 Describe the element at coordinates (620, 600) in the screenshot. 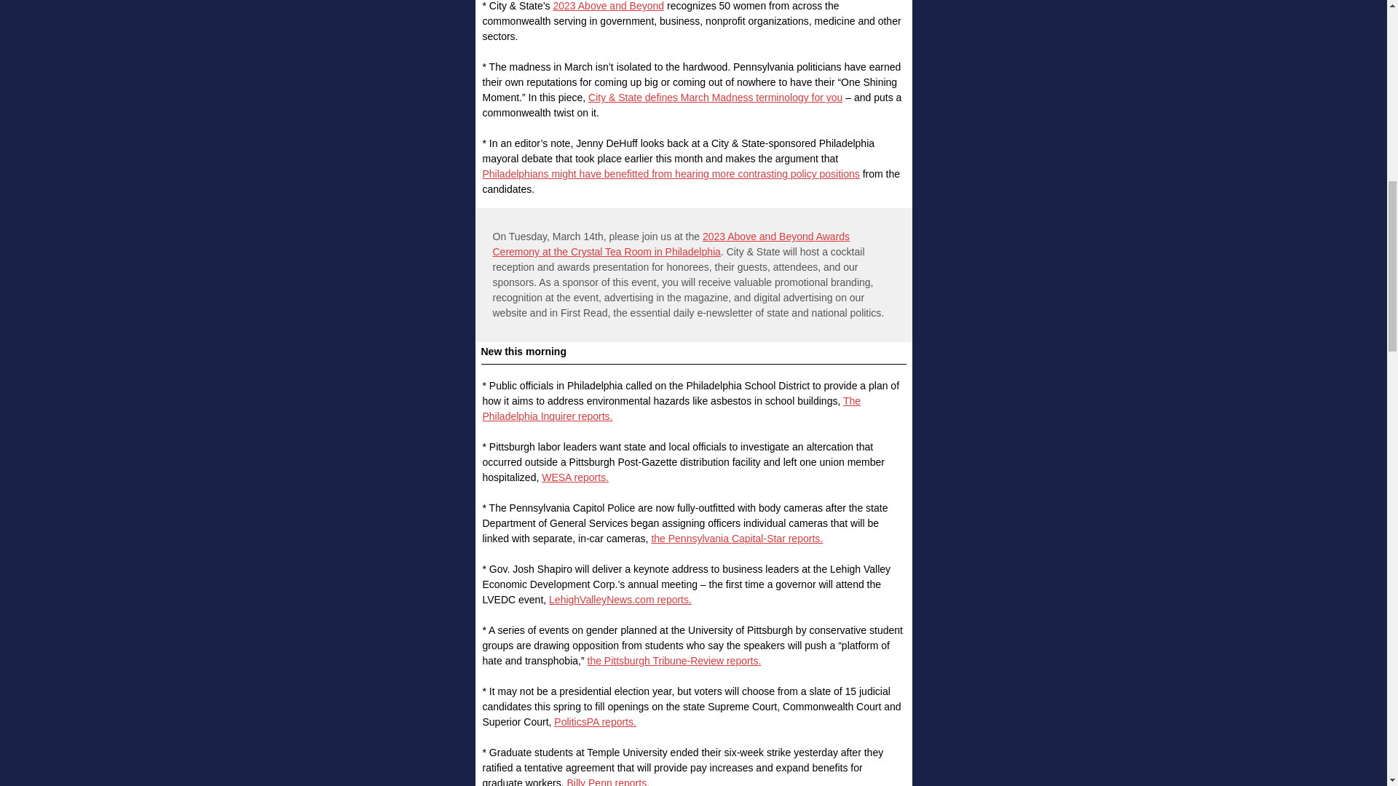

I see `LehighValleyNews.com reports.` at that location.